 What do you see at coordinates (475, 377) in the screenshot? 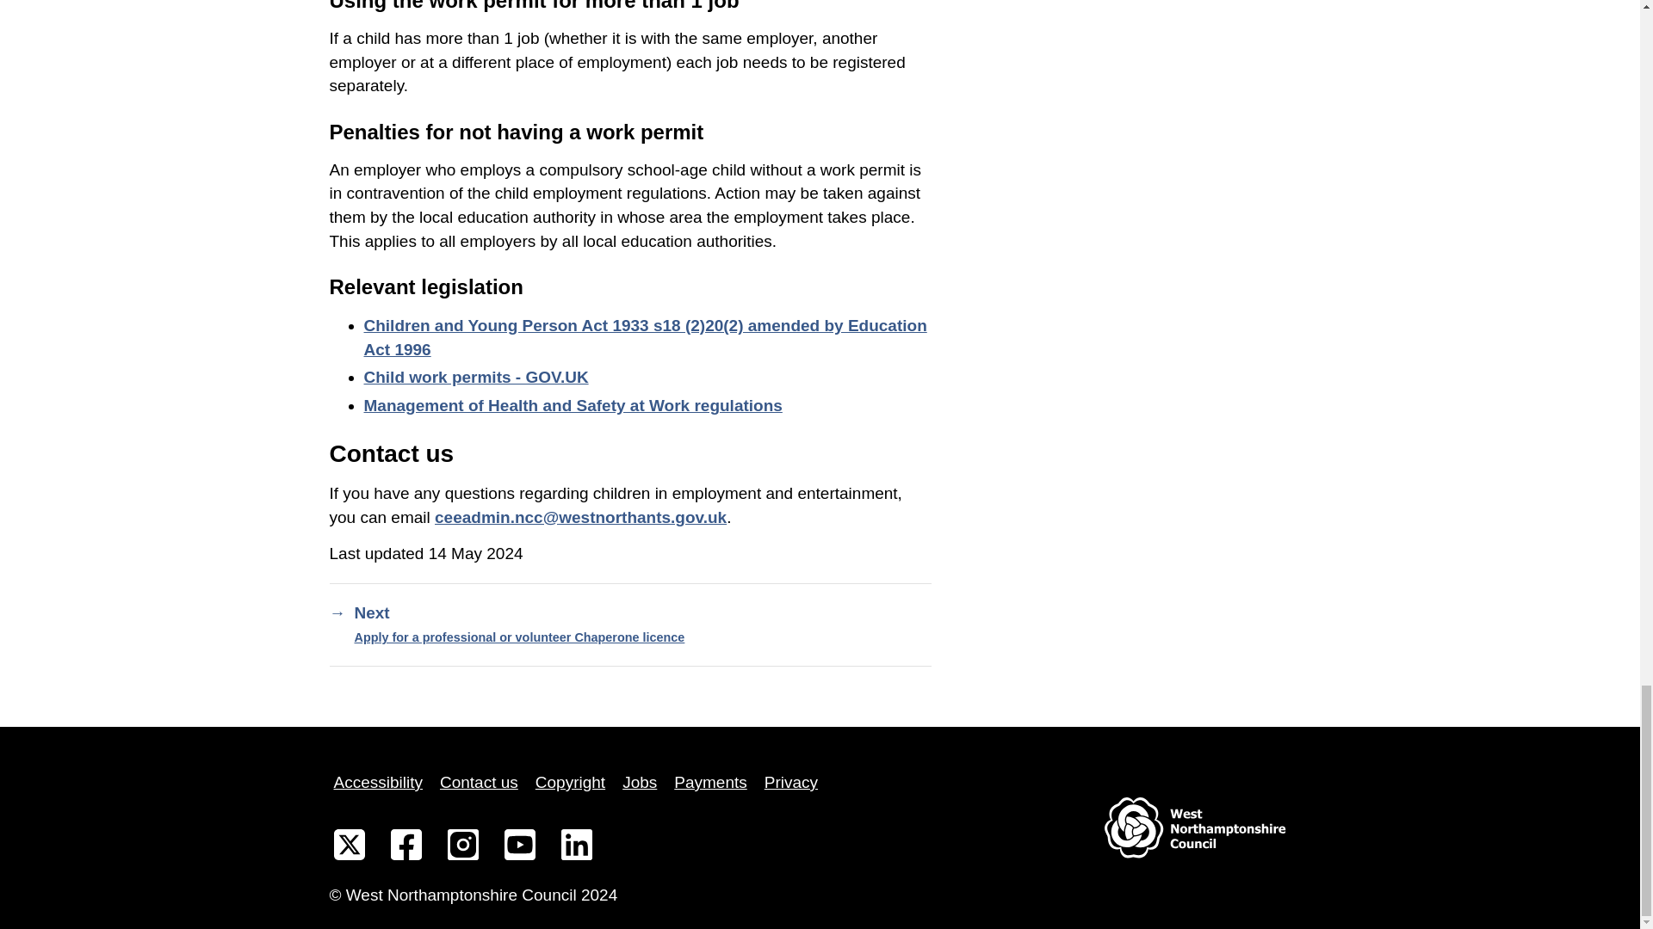
I see `Child work permits - GOV.UK` at bounding box center [475, 377].